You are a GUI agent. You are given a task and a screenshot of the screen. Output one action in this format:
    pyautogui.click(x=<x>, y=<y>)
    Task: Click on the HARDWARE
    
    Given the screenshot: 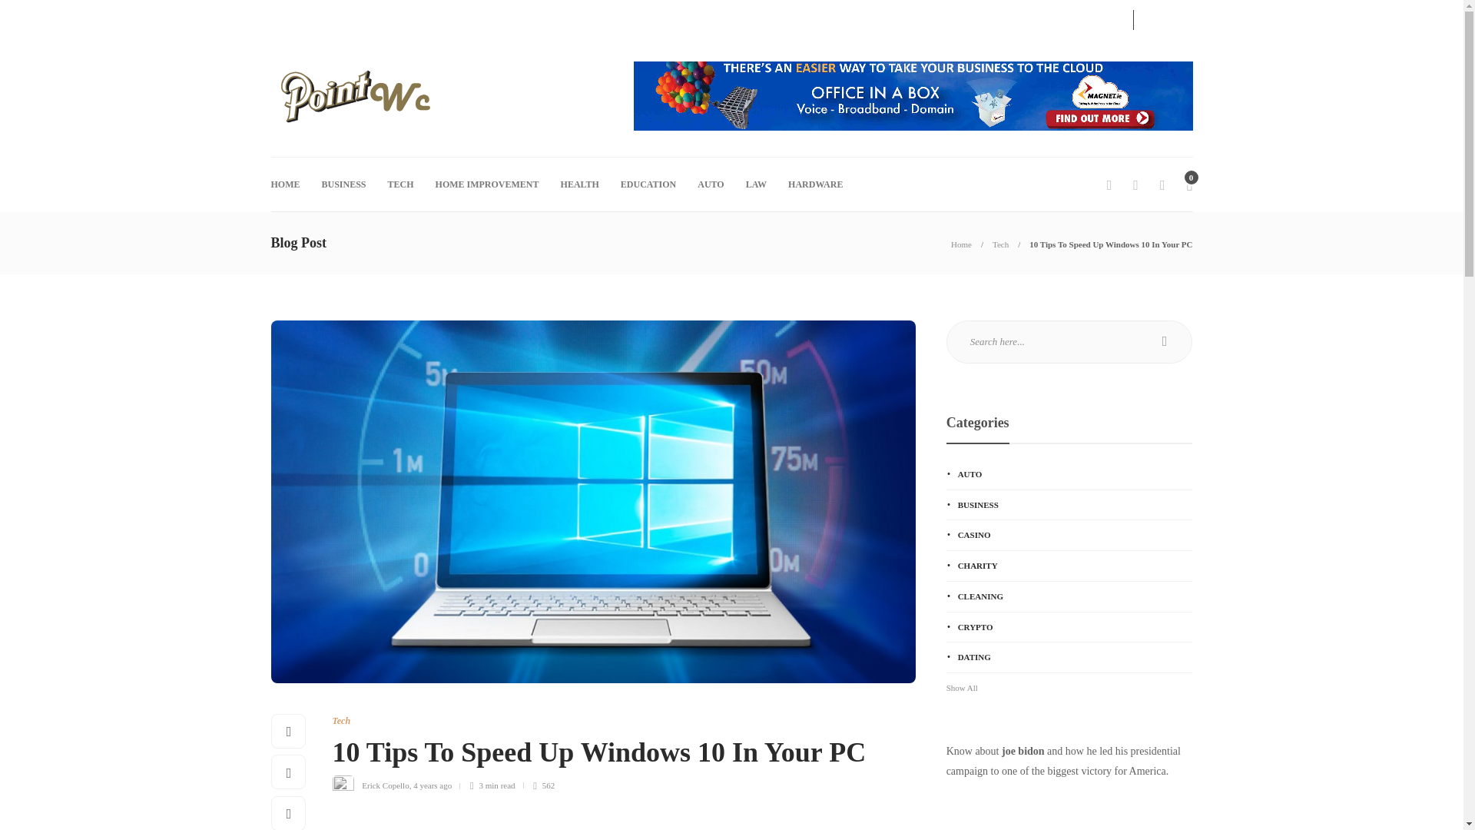 What is the action you would take?
    pyautogui.click(x=814, y=184)
    